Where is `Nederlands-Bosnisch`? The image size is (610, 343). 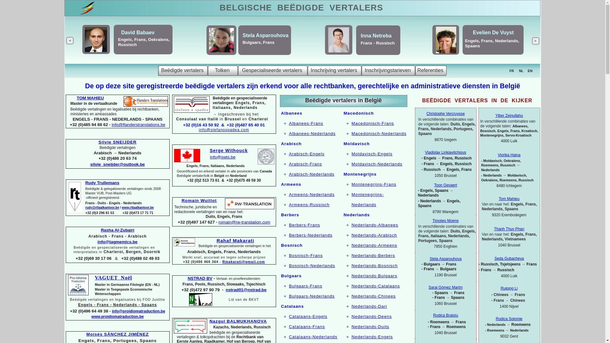 Nederlands-Bosnisch is located at coordinates (374, 266).